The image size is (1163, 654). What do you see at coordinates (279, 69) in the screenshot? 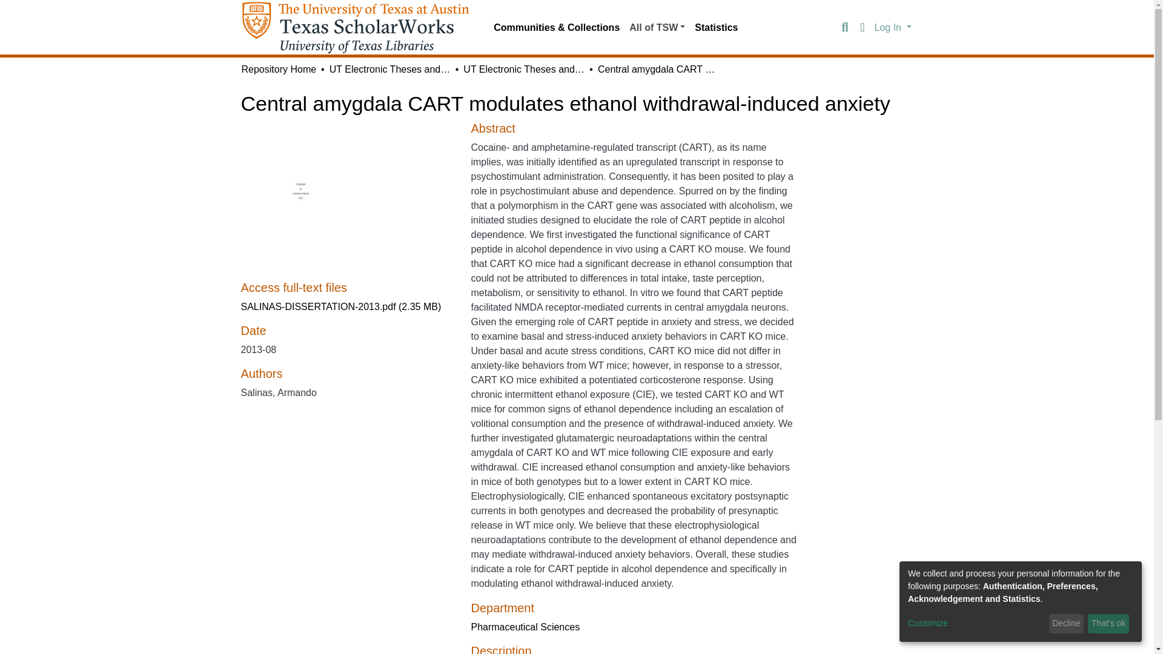
I see `Repository Home` at bounding box center [279, 69].